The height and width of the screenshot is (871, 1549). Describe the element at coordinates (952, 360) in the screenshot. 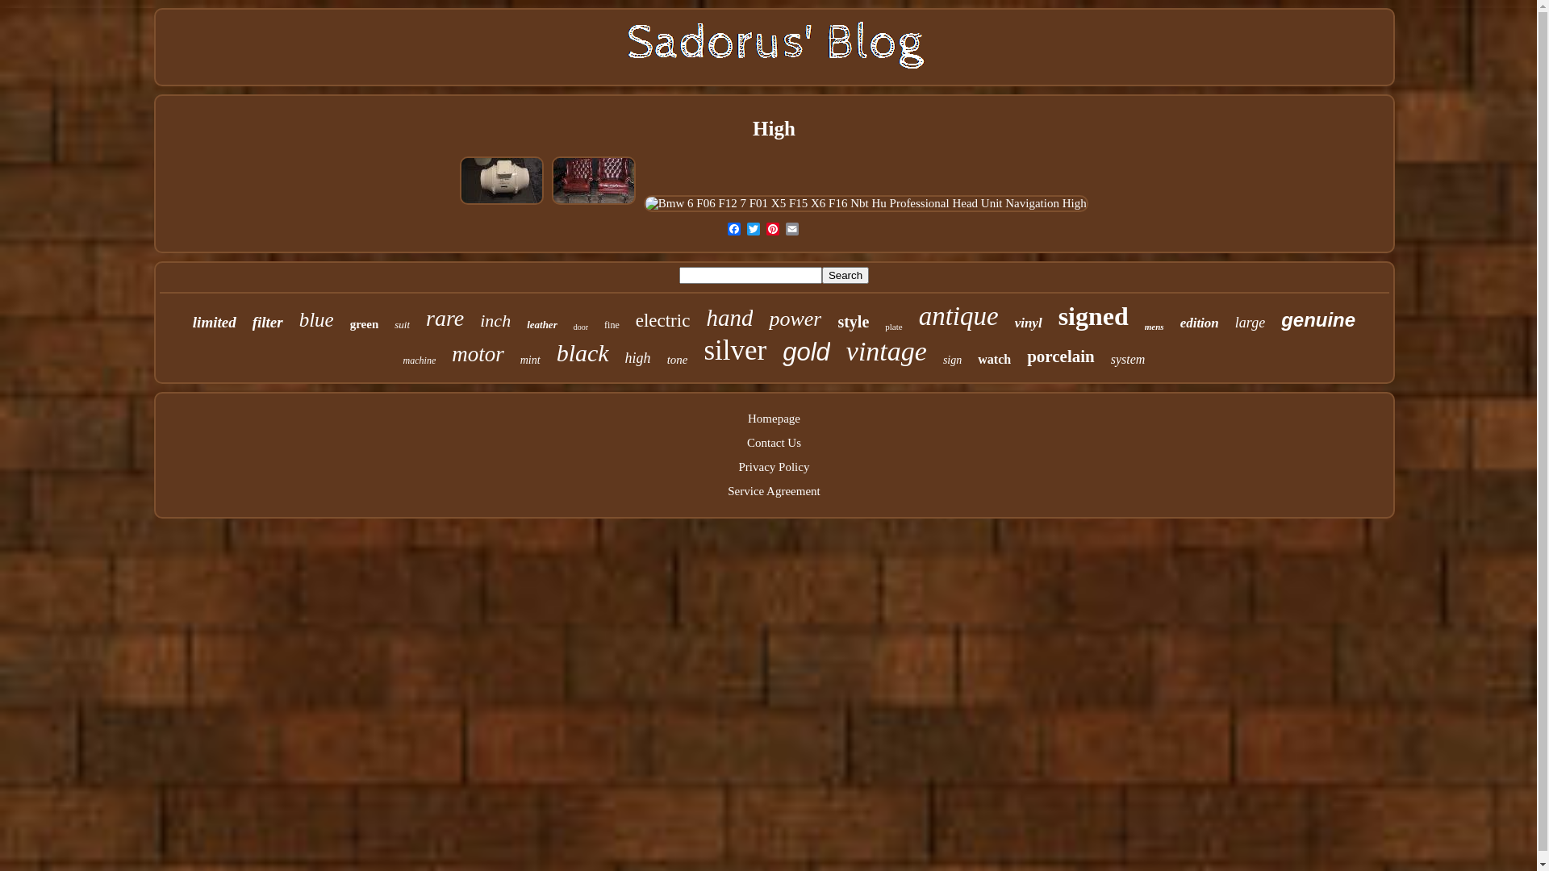

I see `sign` at that location.